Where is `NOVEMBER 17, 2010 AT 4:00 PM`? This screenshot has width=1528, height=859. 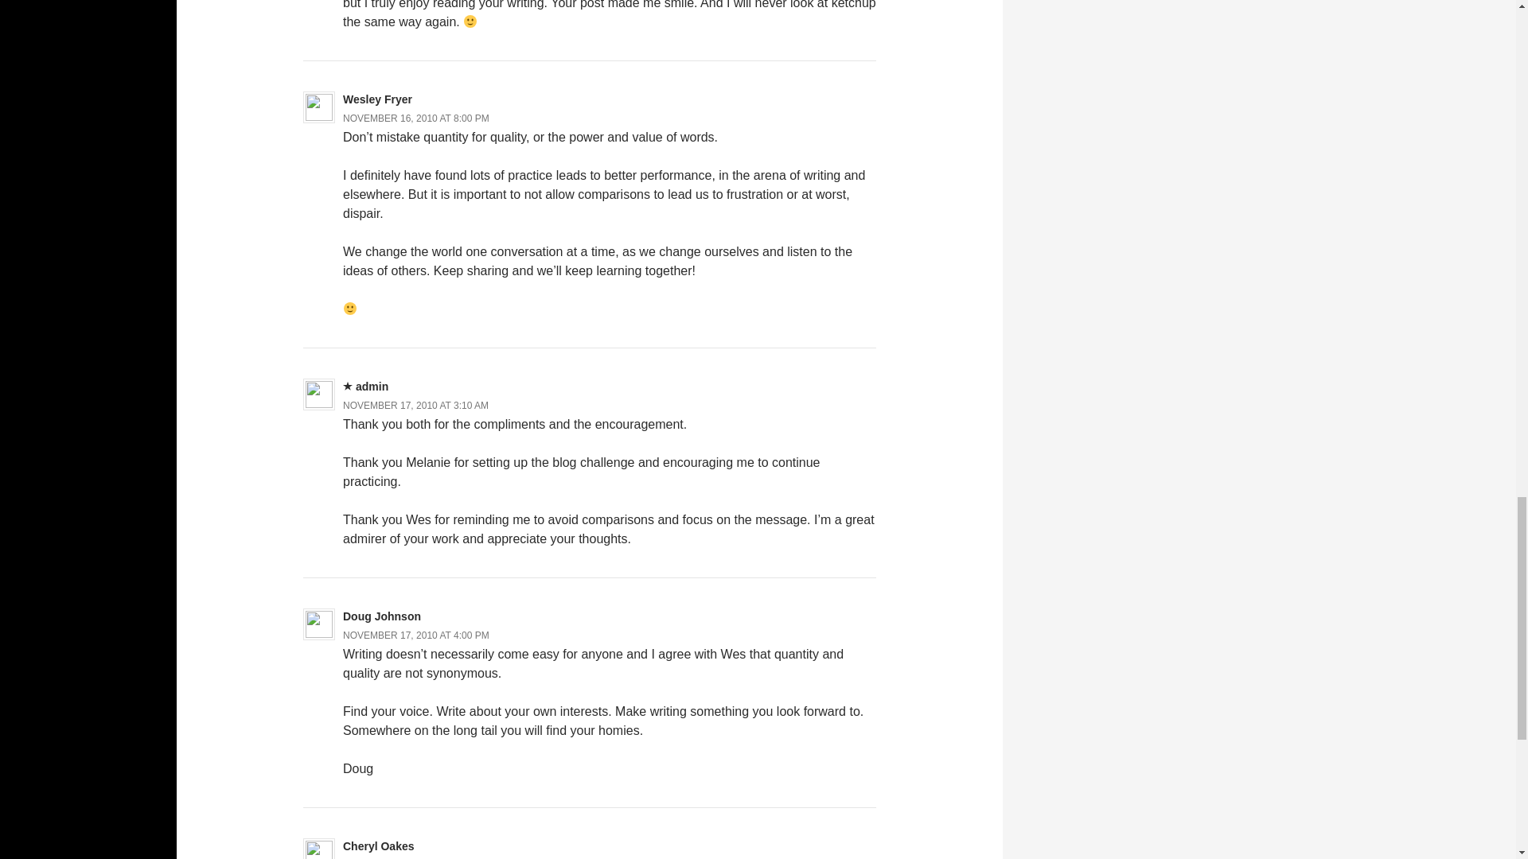 NOVEMBER 17, 2010 AT 4:00 PM is located at coordinates (415, 635).